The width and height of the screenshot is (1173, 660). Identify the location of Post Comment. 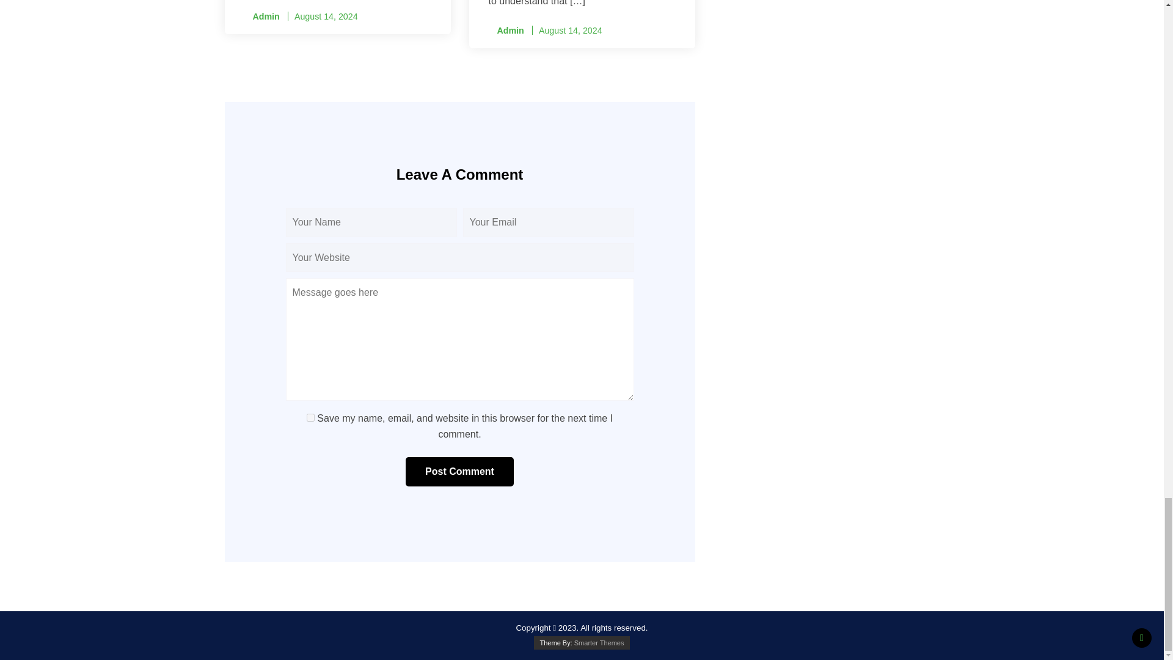
(459, 472).